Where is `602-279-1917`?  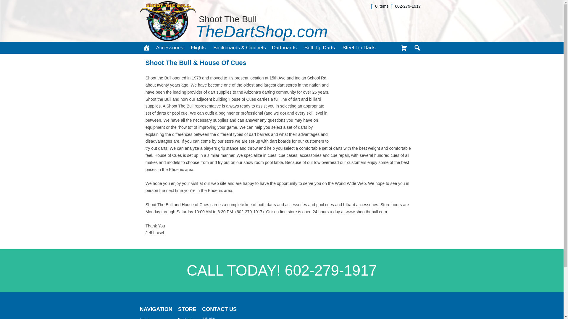 602-279-1917 is located at coordinates (406, 6).